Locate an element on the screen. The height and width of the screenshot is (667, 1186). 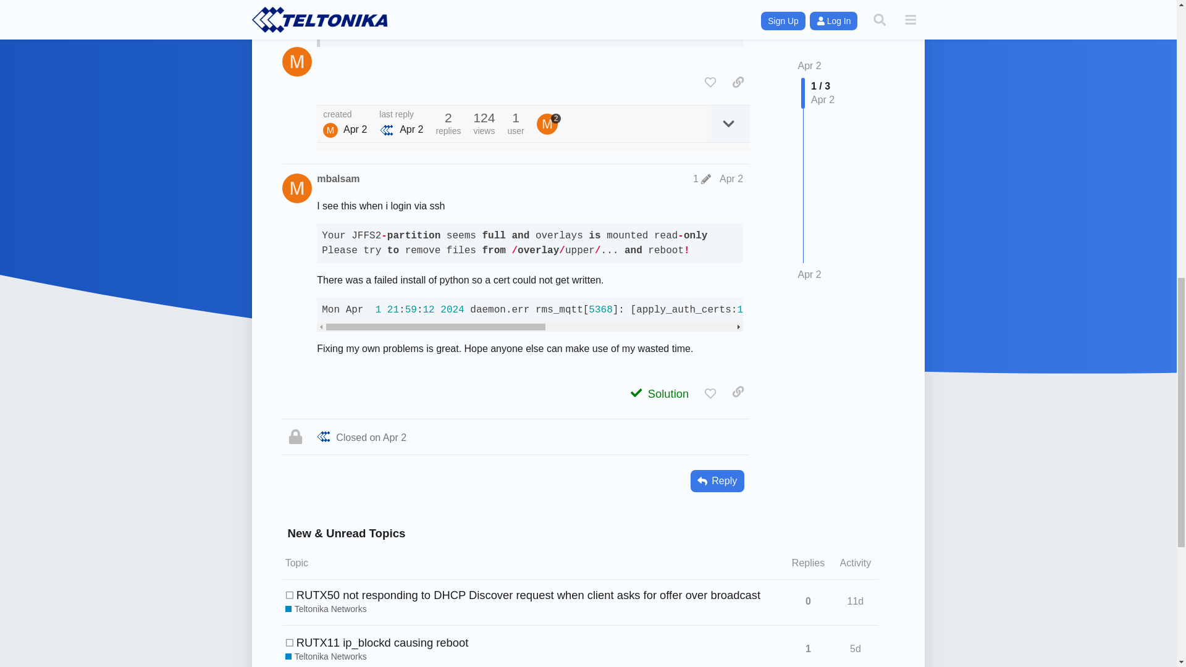
expand topic details is located at coordinates (728, 124).